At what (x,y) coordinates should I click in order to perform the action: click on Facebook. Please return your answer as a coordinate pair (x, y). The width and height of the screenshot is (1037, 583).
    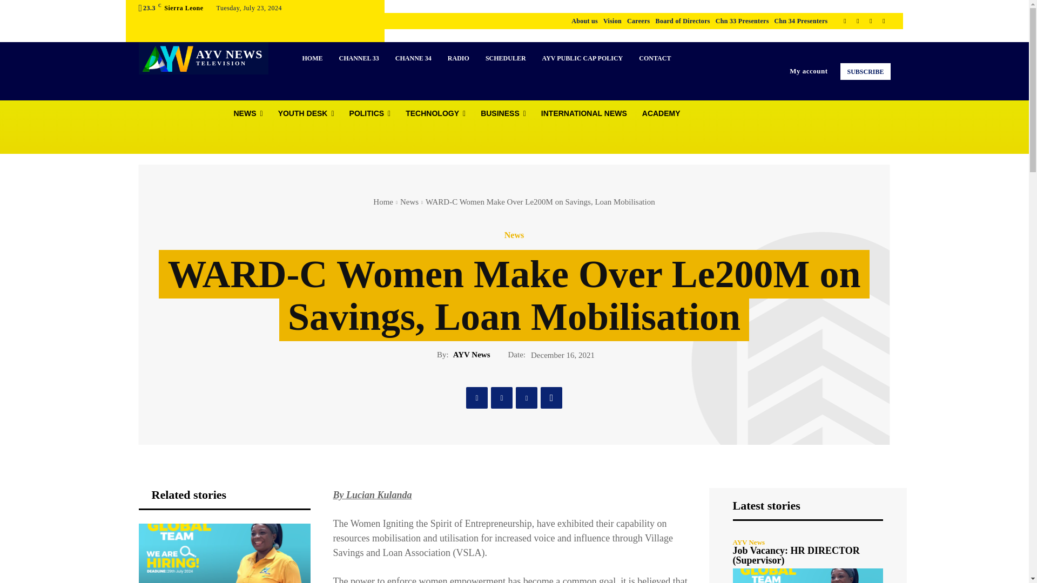
    Looking at the image, I should click on (845, 21).